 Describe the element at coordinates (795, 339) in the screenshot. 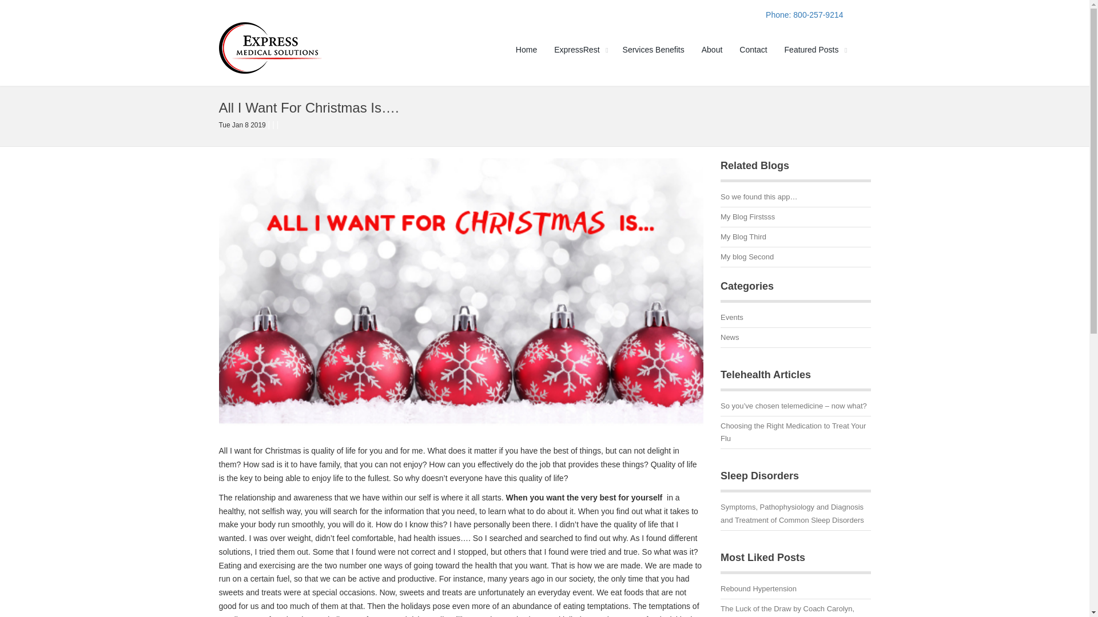

I see `News` at that location.